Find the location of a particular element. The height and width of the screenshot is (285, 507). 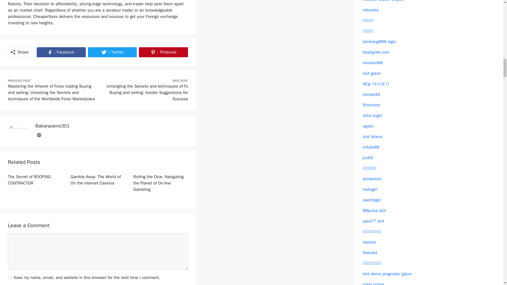

Gamble Away: The World of On the internet Casinos is located at coordinates (163, 52).